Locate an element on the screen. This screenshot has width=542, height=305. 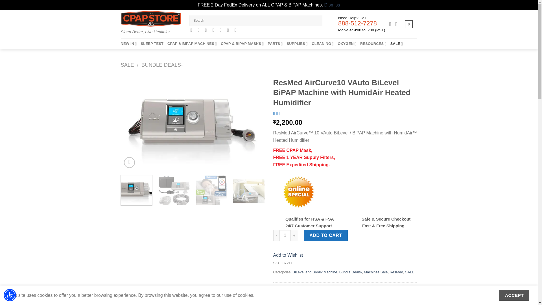
1 is located at coordinates (285, 236).